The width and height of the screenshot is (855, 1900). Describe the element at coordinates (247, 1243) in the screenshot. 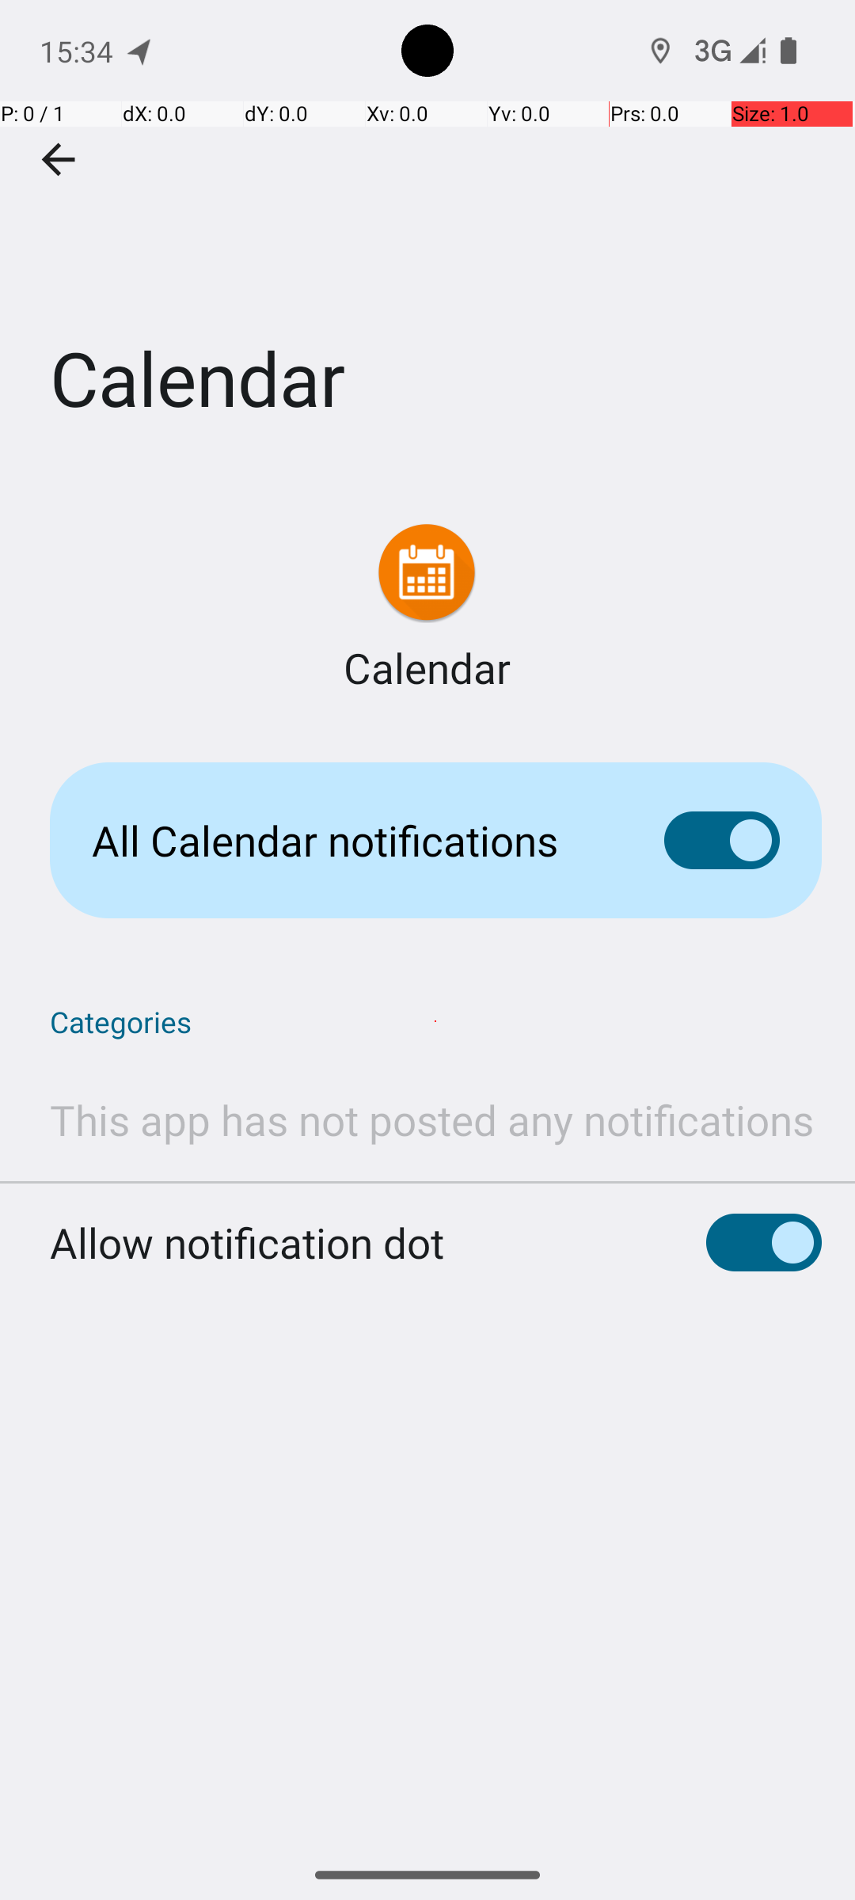

I see `Allow notification dot` at that location.